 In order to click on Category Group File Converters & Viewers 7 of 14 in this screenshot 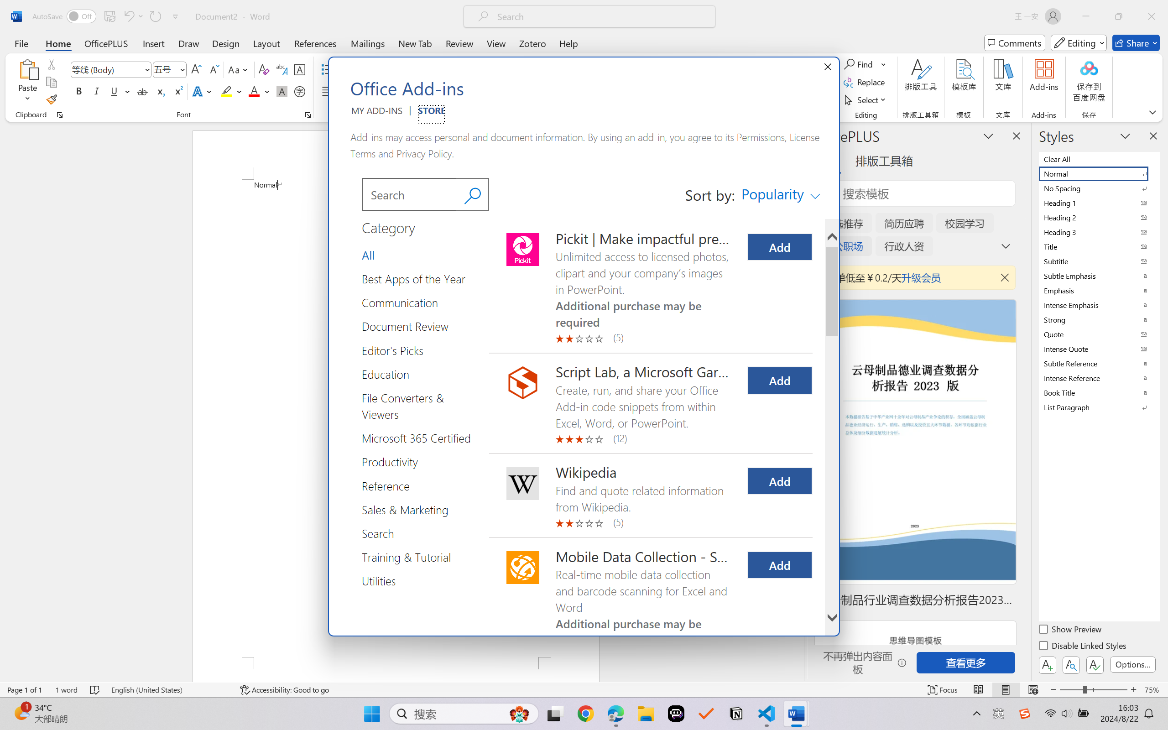, I will do `click(59, 115)`.